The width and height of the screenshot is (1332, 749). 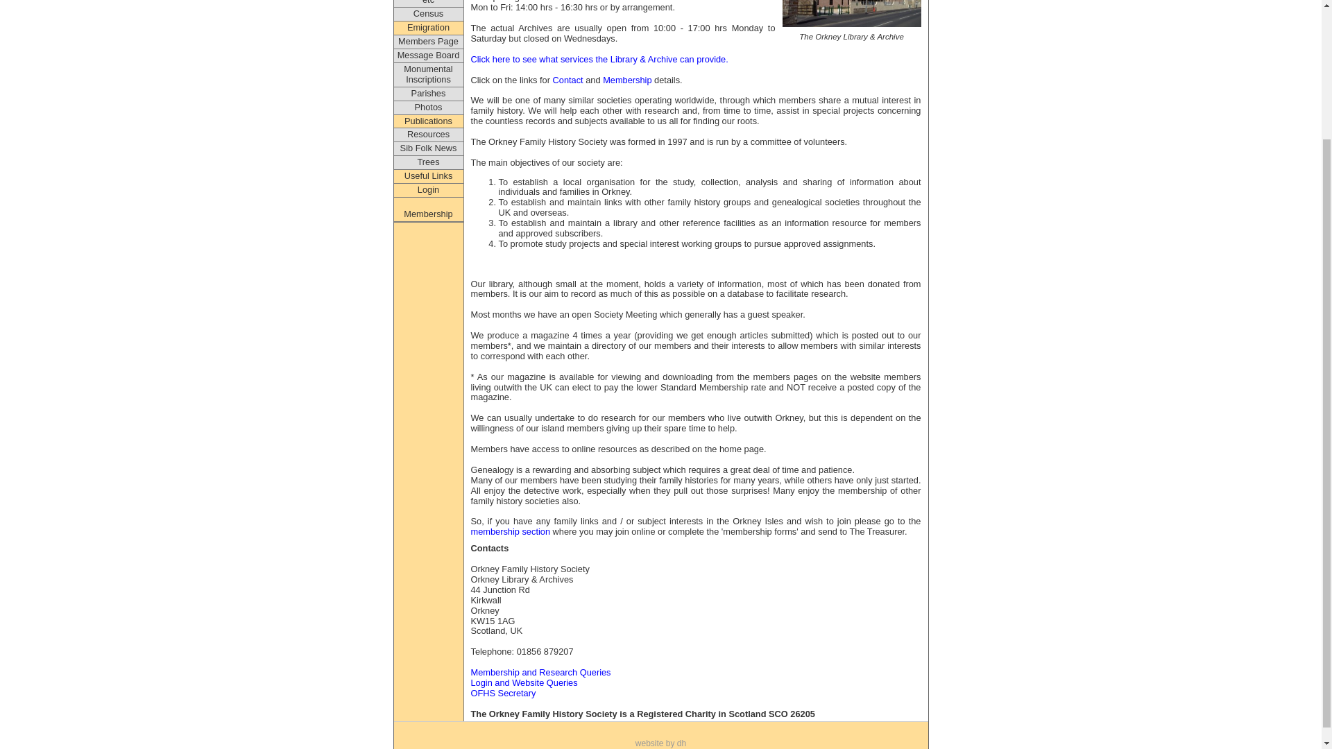 What do you see at coordinates (429, 28) in the screenshot?
I see `Emigration` at bounding box center [429, 28].